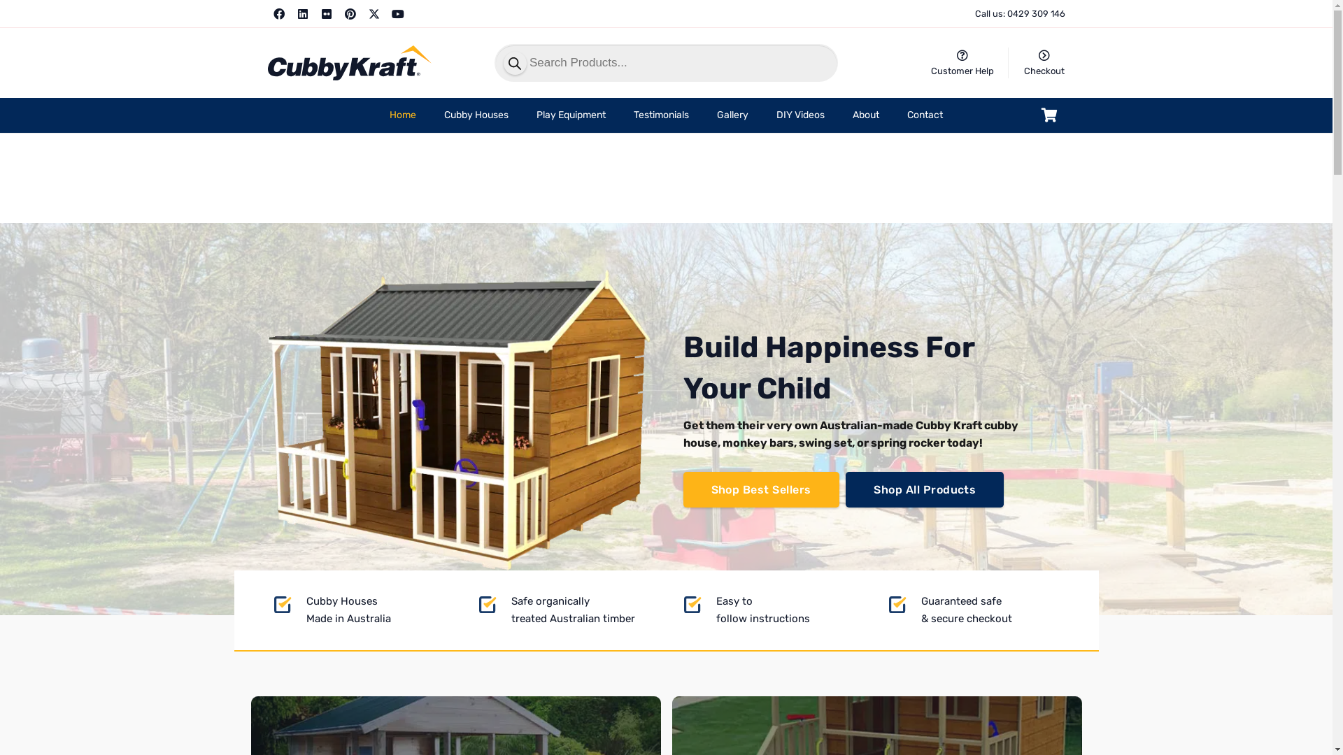 Image resolution: width=1343 pixels, height=755 pixels. Describe the element at coordinates (403, 115) in the screenshot. I see `Home` at that location.